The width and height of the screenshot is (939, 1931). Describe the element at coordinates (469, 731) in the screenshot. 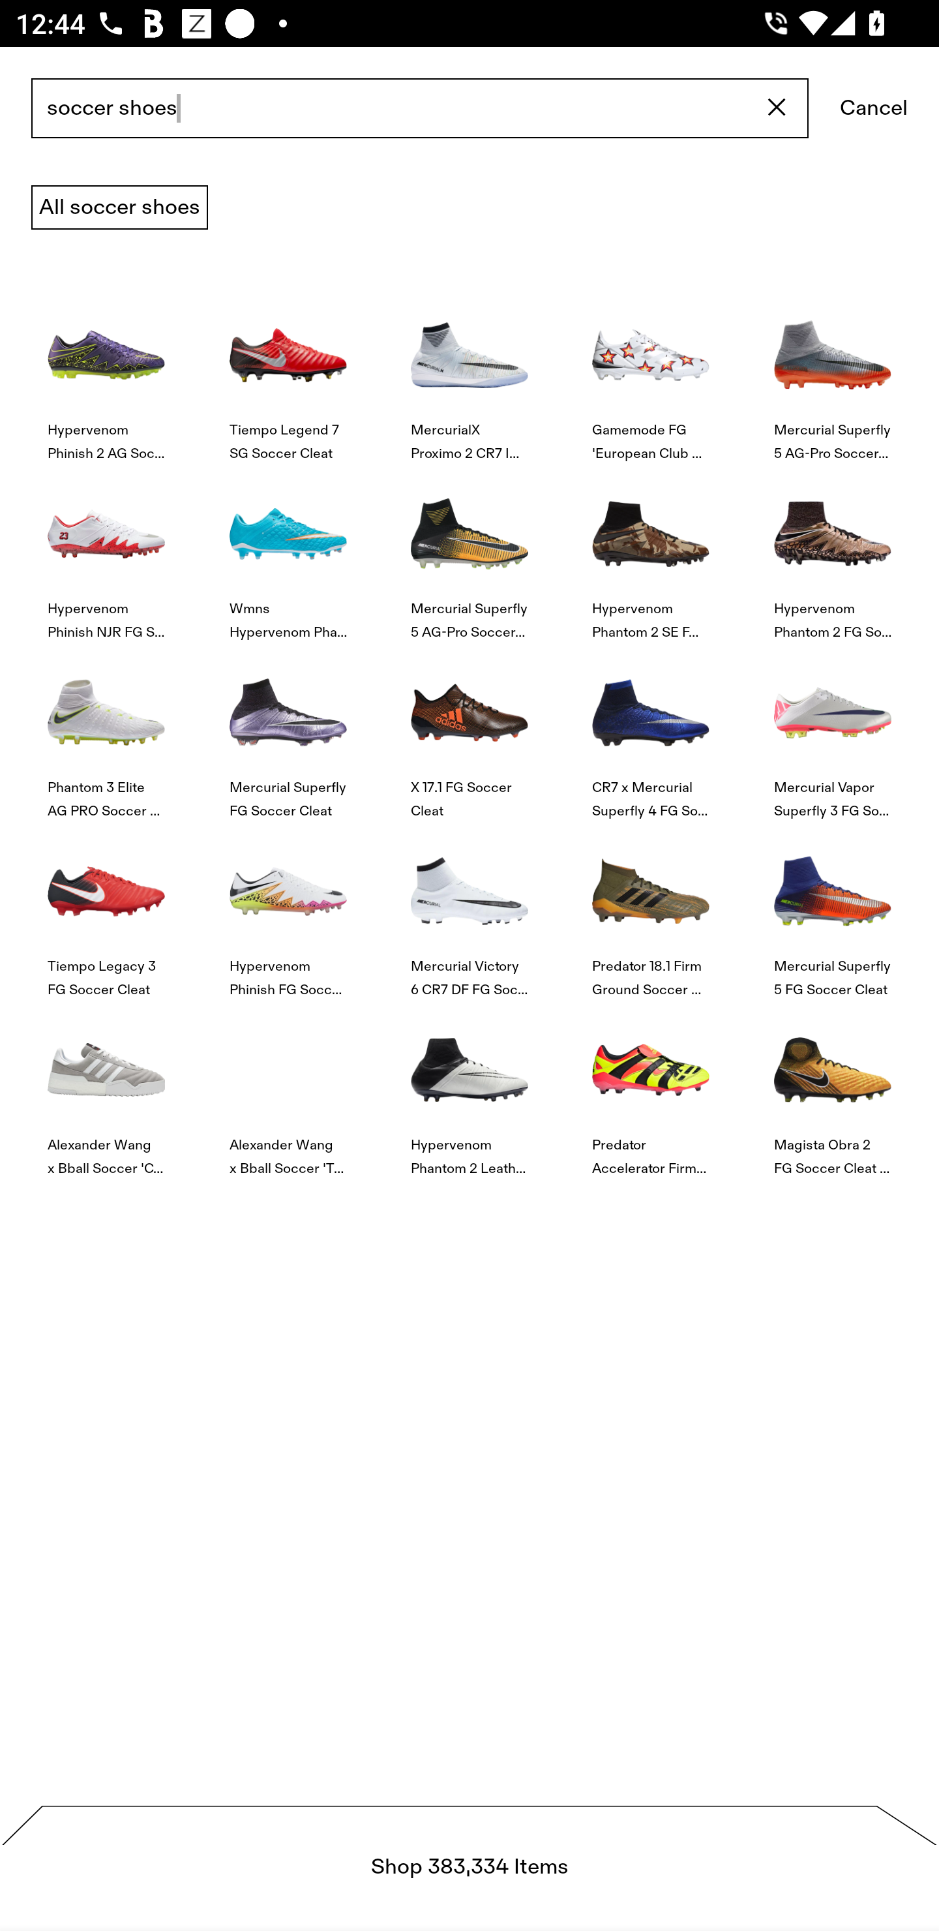

I see `X 17.1 FG Soccer Cleat` at that location.